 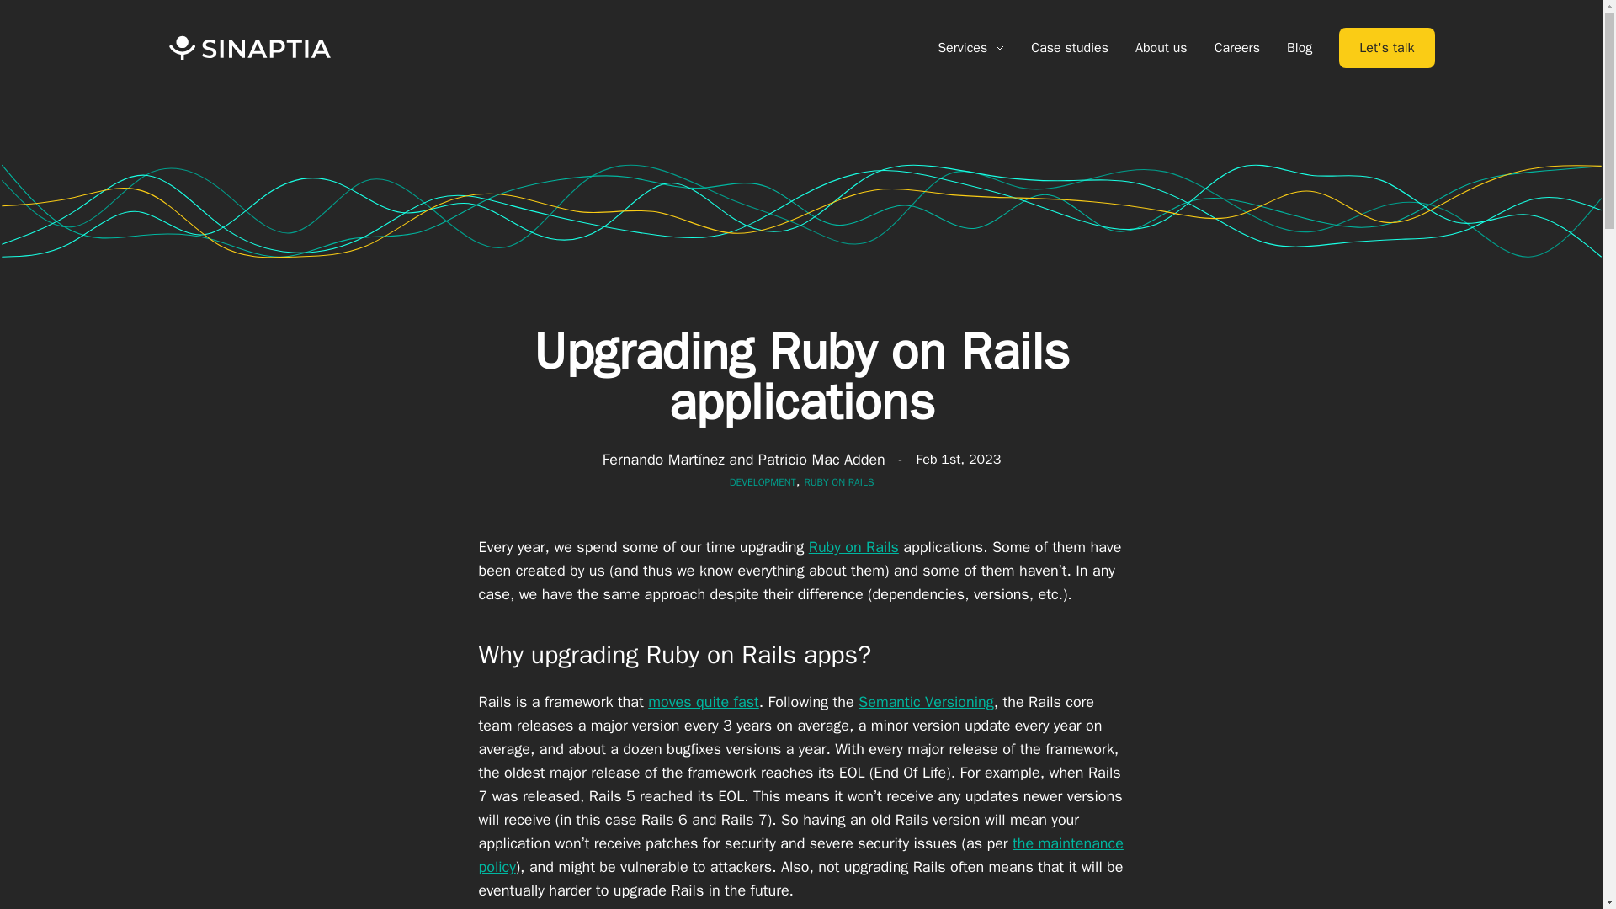 I want to click on DEVELOPMENT, so click(x=763, y=481).